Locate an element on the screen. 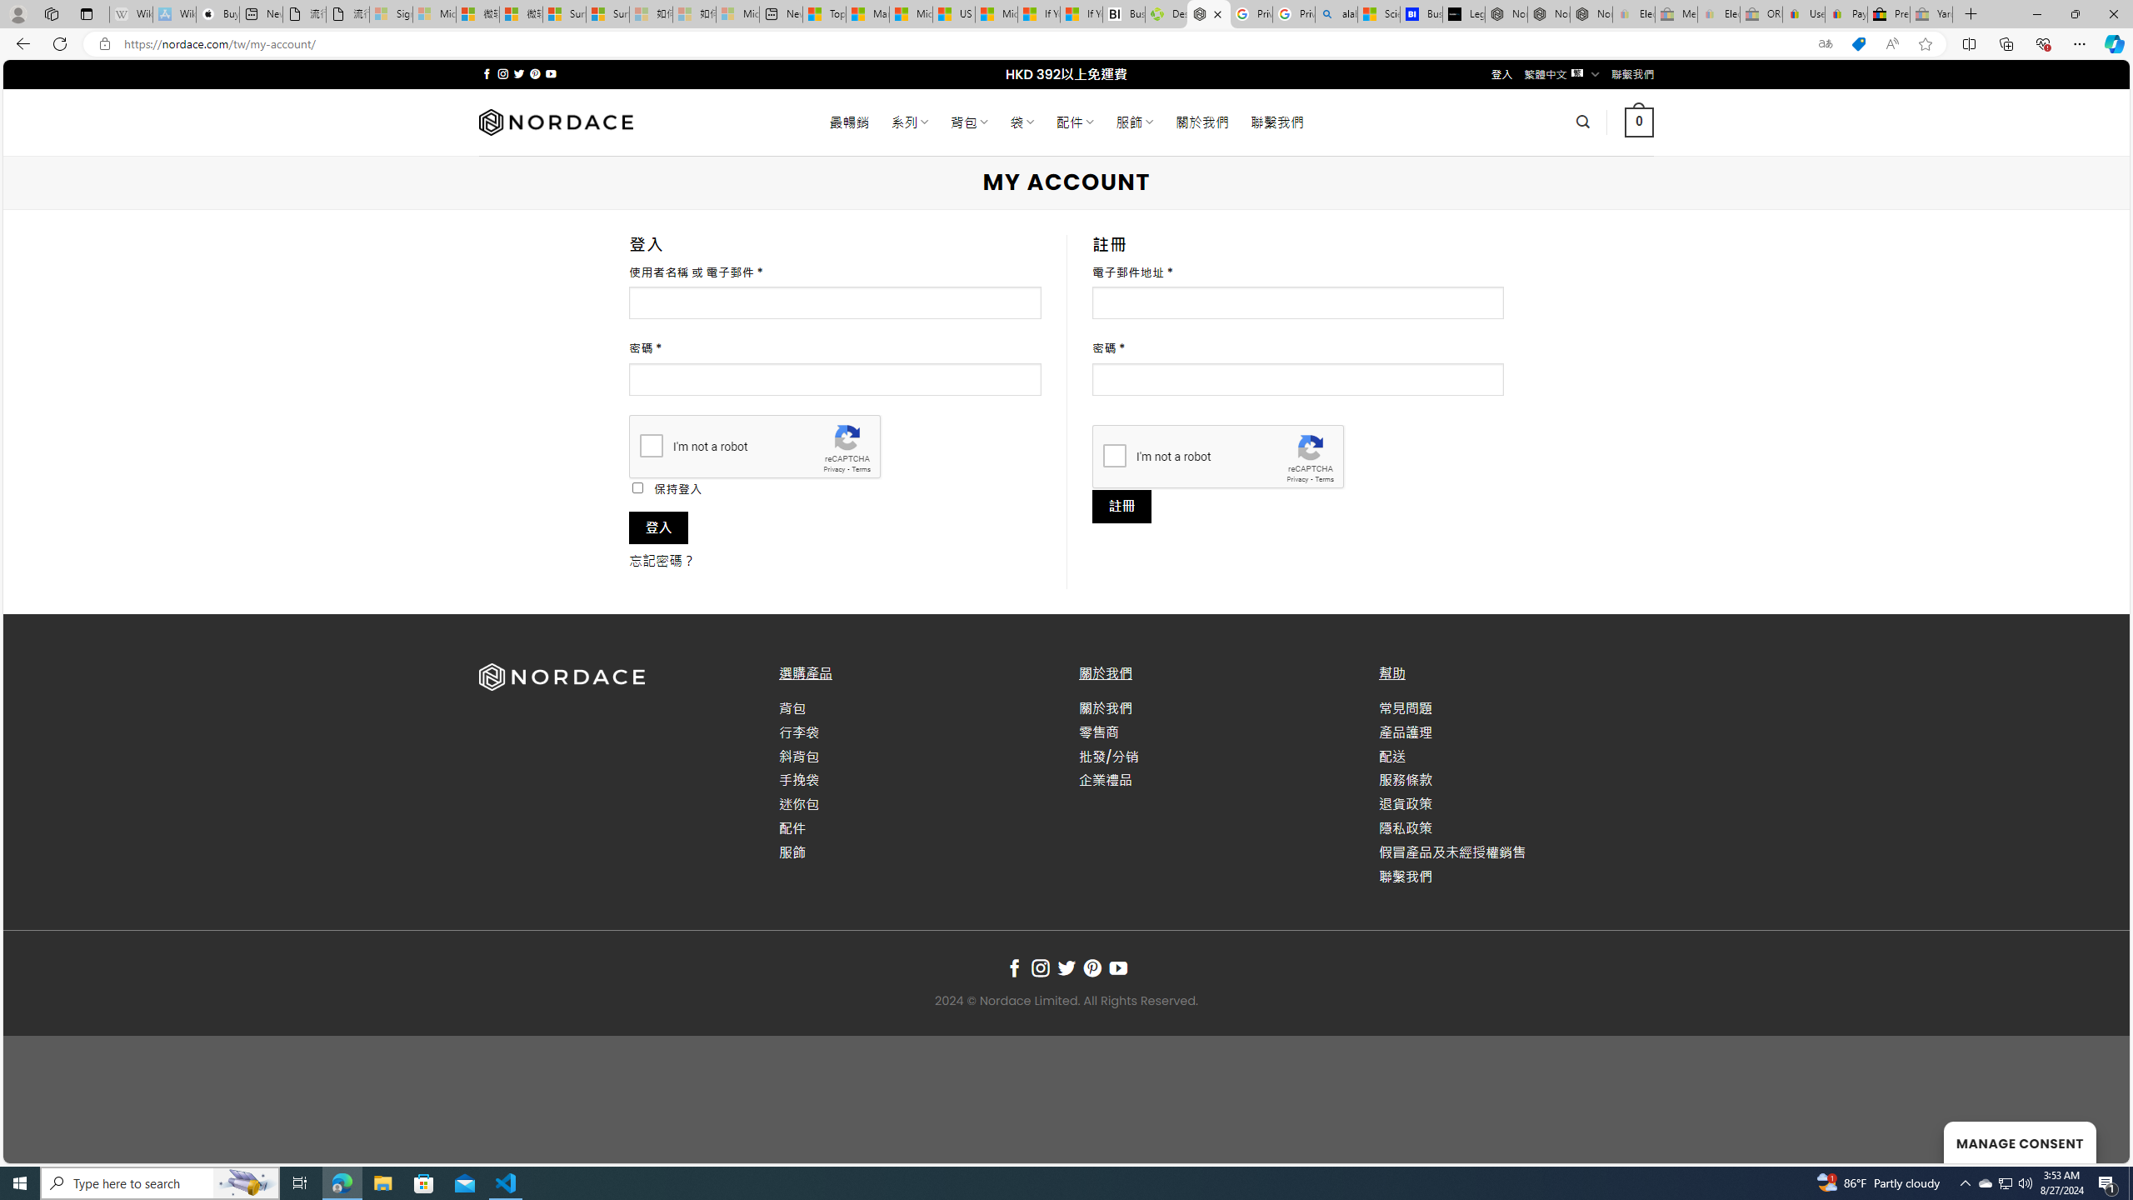  Terms is located at coordinates (1324, 479).